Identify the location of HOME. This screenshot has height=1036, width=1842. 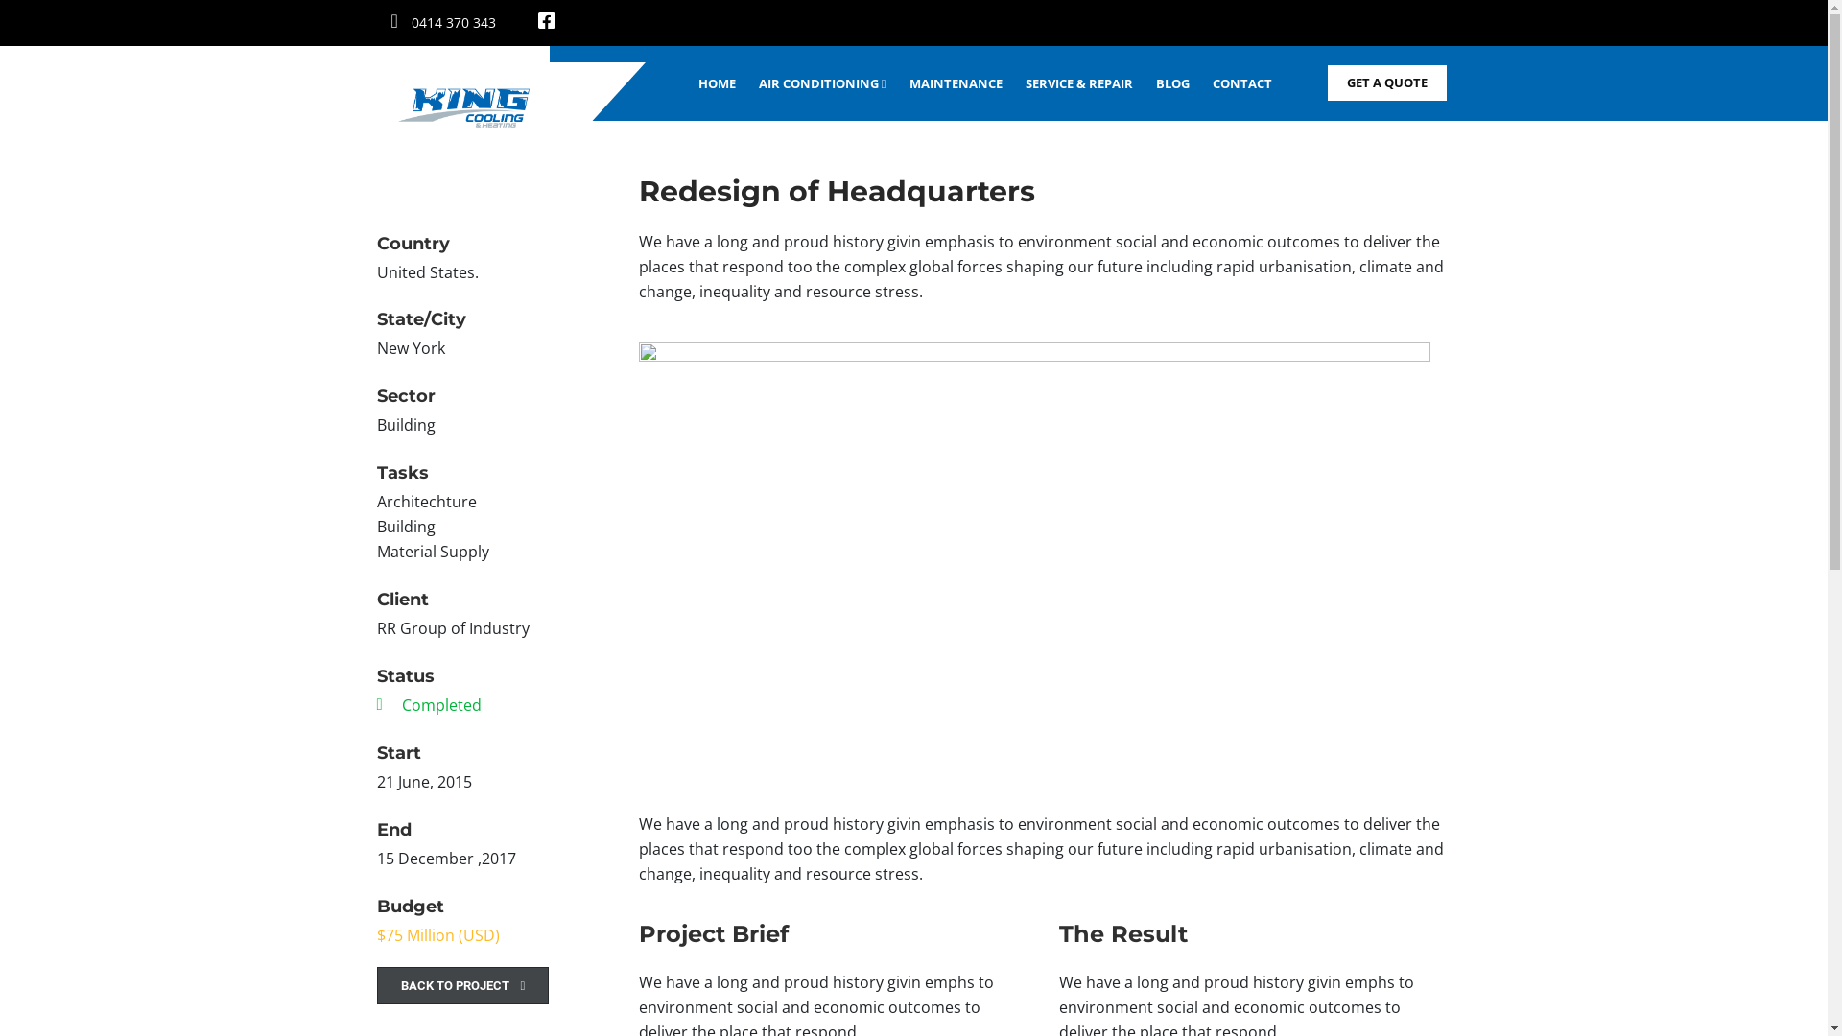
(723, 83).